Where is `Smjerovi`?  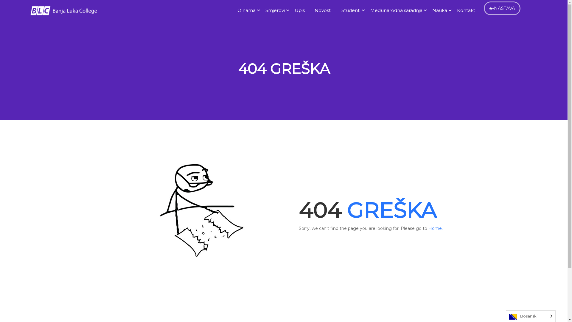 Smjerovi is located at coordinates (276, 10).